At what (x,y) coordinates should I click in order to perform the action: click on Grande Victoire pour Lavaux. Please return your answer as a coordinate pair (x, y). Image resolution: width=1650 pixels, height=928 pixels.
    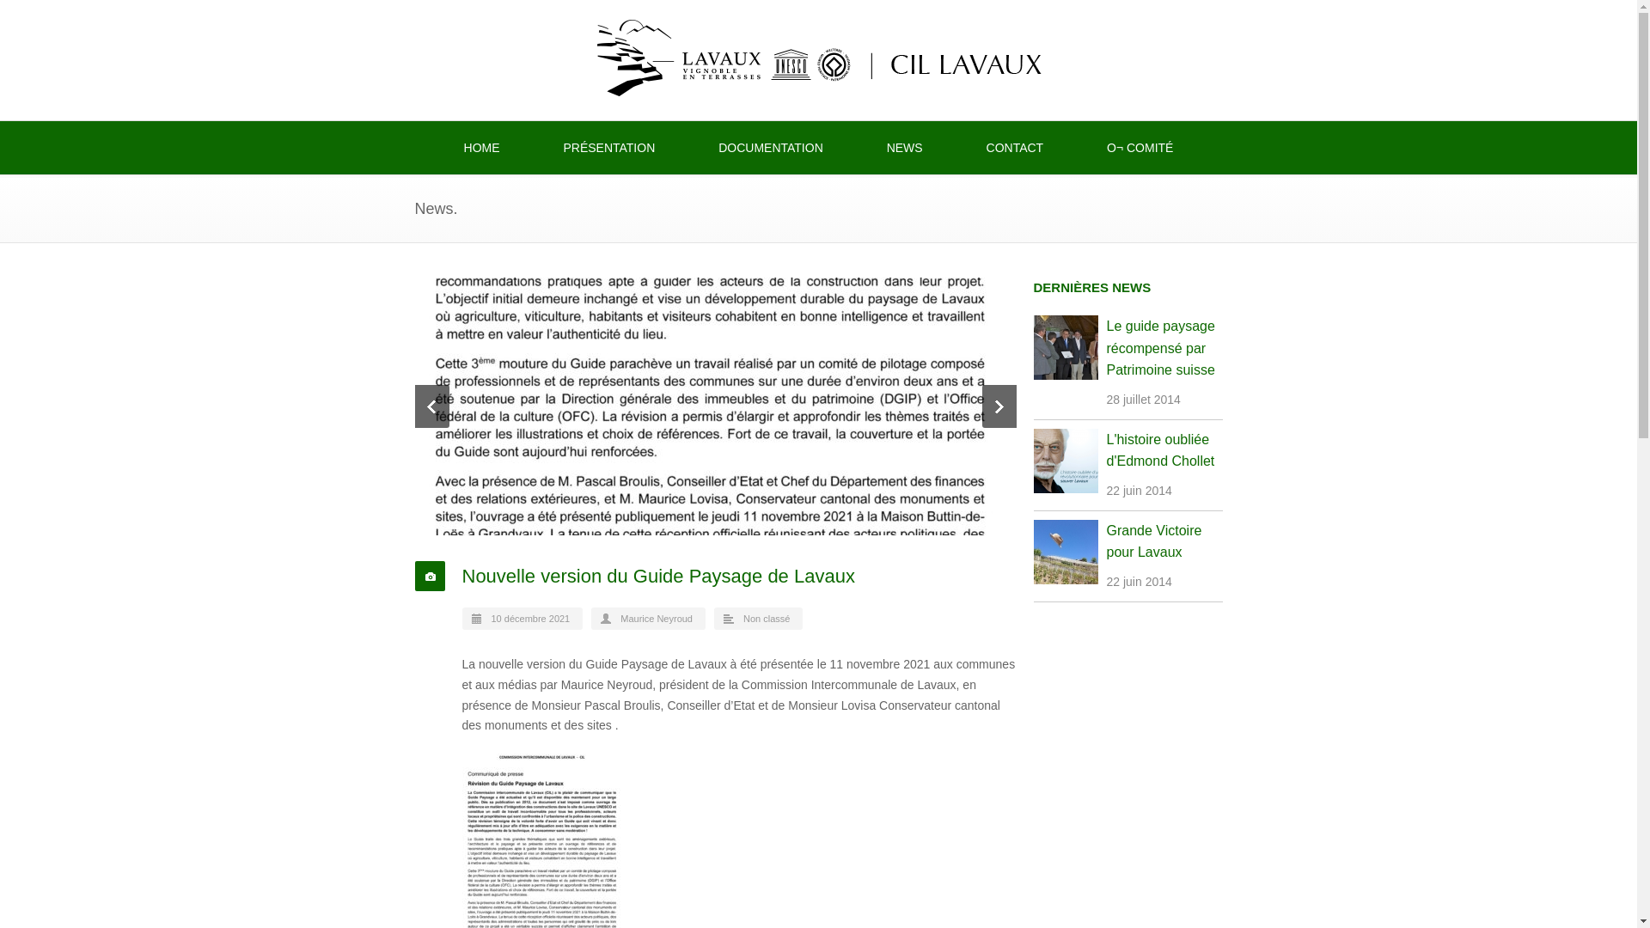
    Looking at the image, I should click on (1155, 541).